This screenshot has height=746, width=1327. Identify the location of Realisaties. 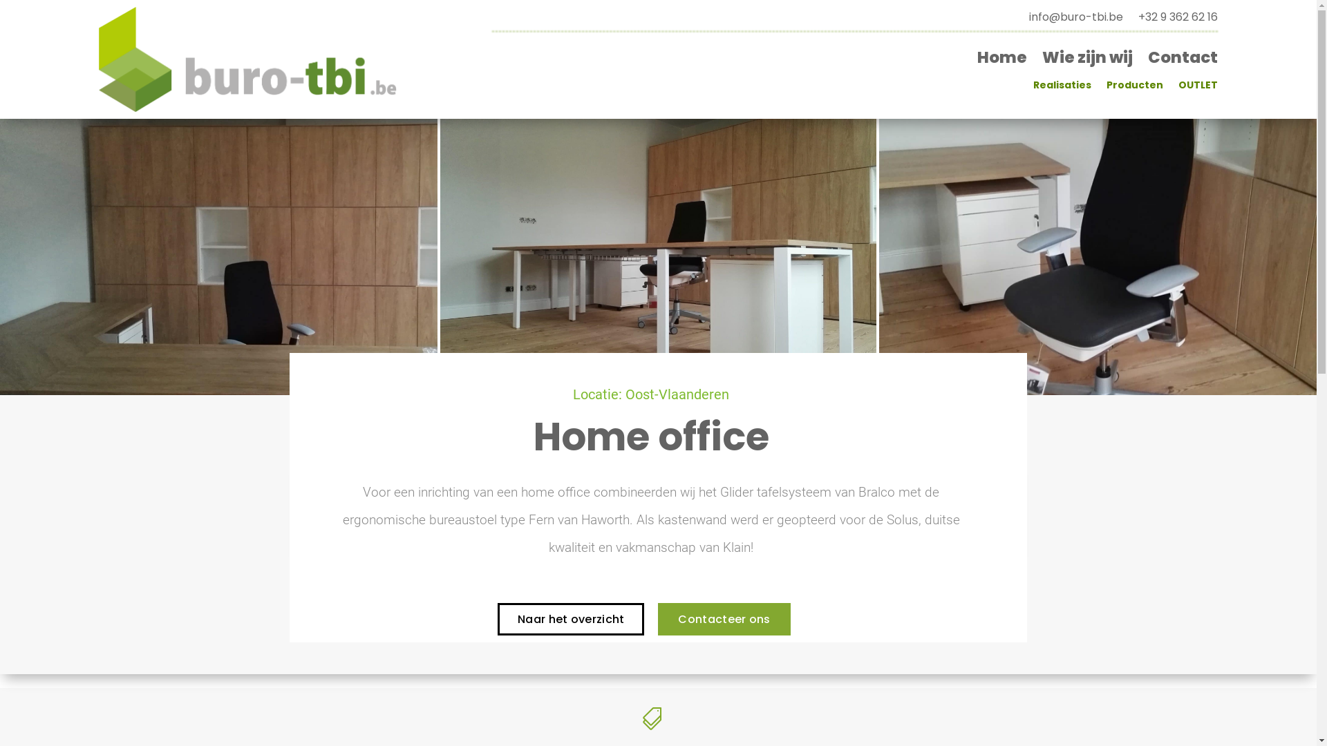
(1062, 88).